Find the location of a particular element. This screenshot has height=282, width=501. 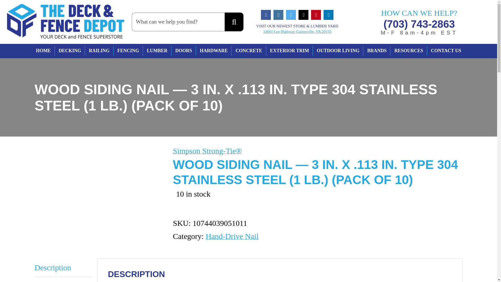

Twitter is located at coordinates (291, 15).